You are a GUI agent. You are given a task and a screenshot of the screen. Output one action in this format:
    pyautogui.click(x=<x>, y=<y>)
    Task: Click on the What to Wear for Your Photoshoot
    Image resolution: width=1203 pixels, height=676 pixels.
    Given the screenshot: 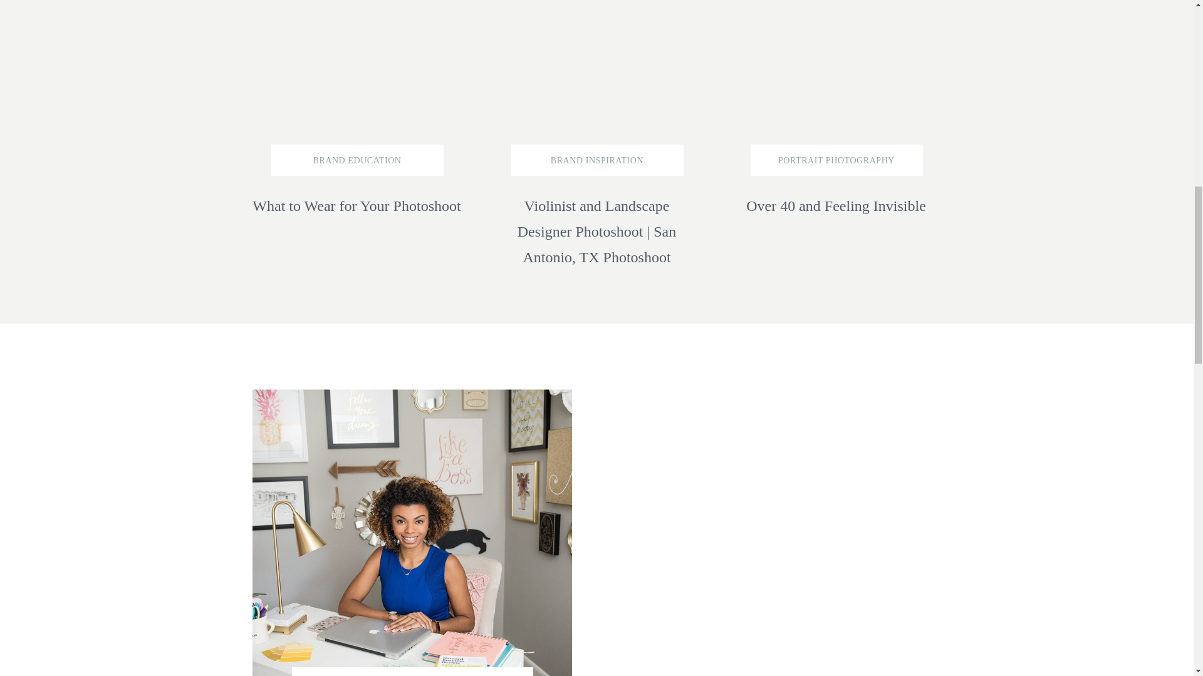 What is the action you would take?
    pyautogui.click(x=356, y=231)
    